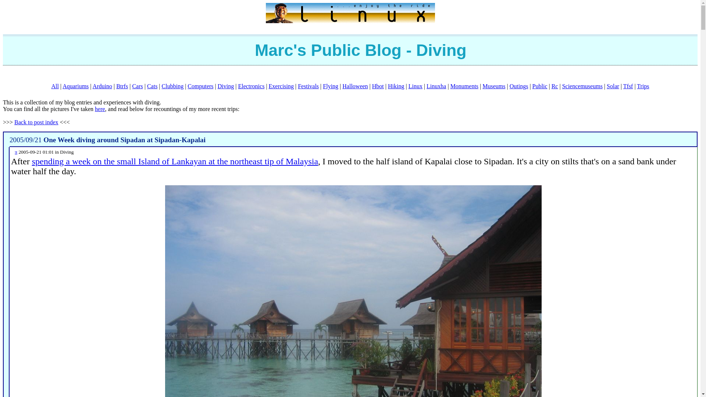  Describe the element at coordinates (493, 86) in the screenshot. I see `Museums` at that location.